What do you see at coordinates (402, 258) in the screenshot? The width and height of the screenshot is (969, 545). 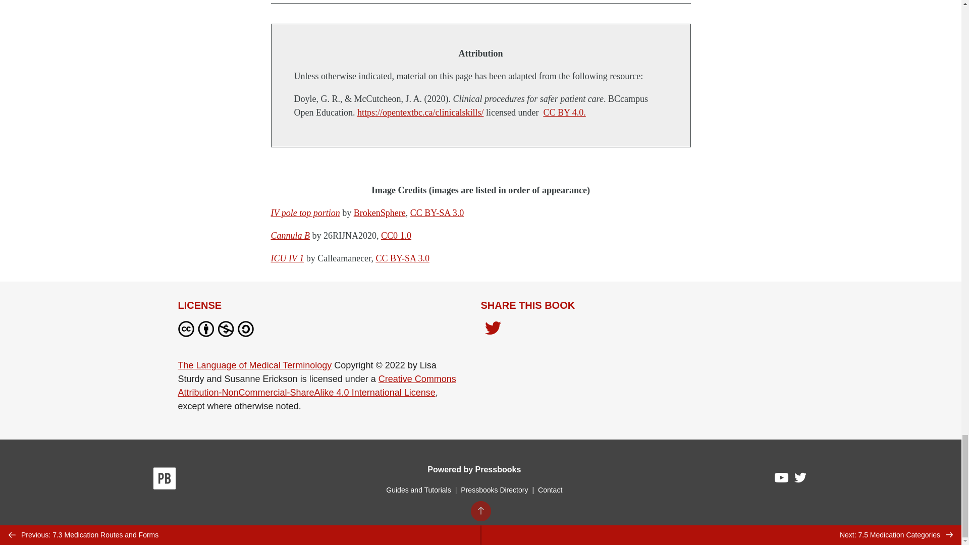 I see `CC BY-SA 3.0` at bounding box center [402, 258].